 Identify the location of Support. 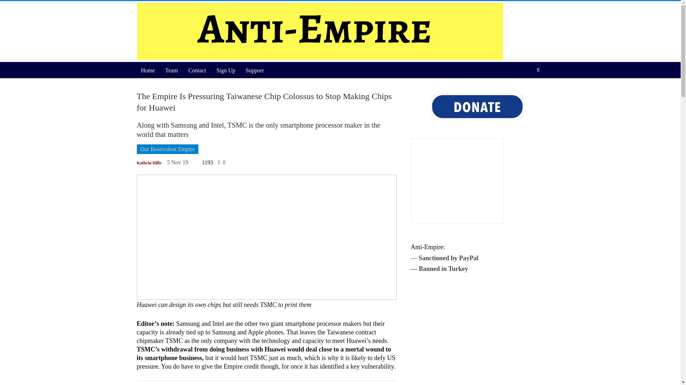
(254, 71).